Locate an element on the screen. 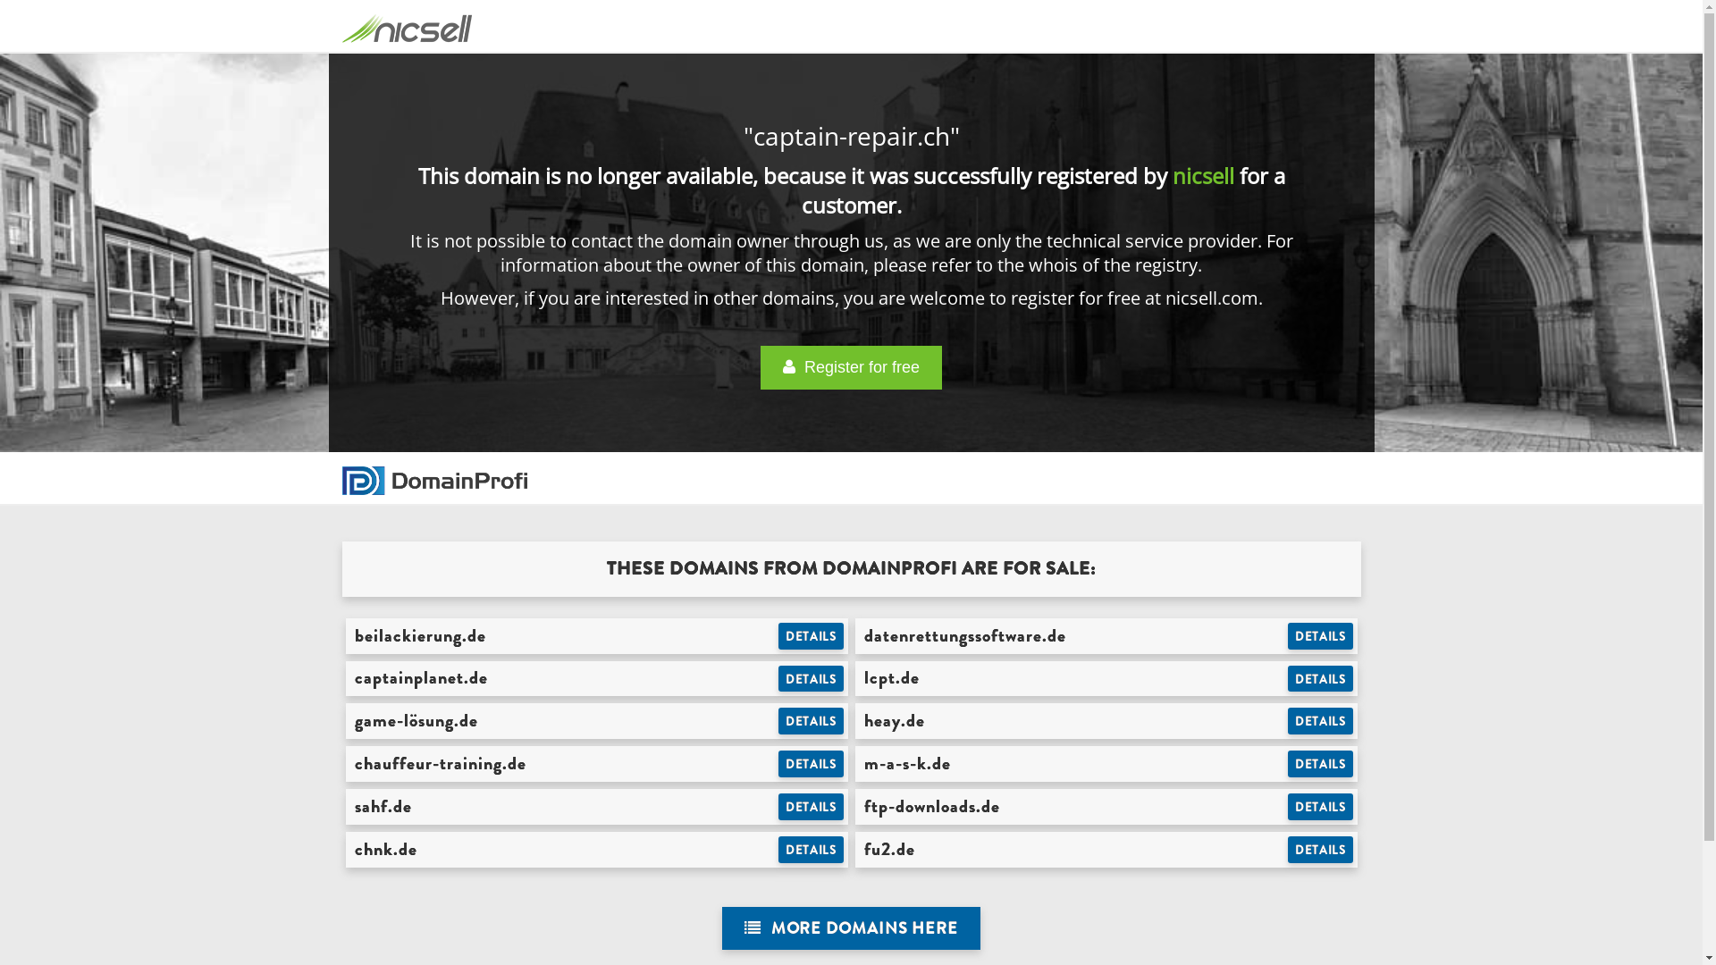  DETAILS is located at coordinates (1321, 721).